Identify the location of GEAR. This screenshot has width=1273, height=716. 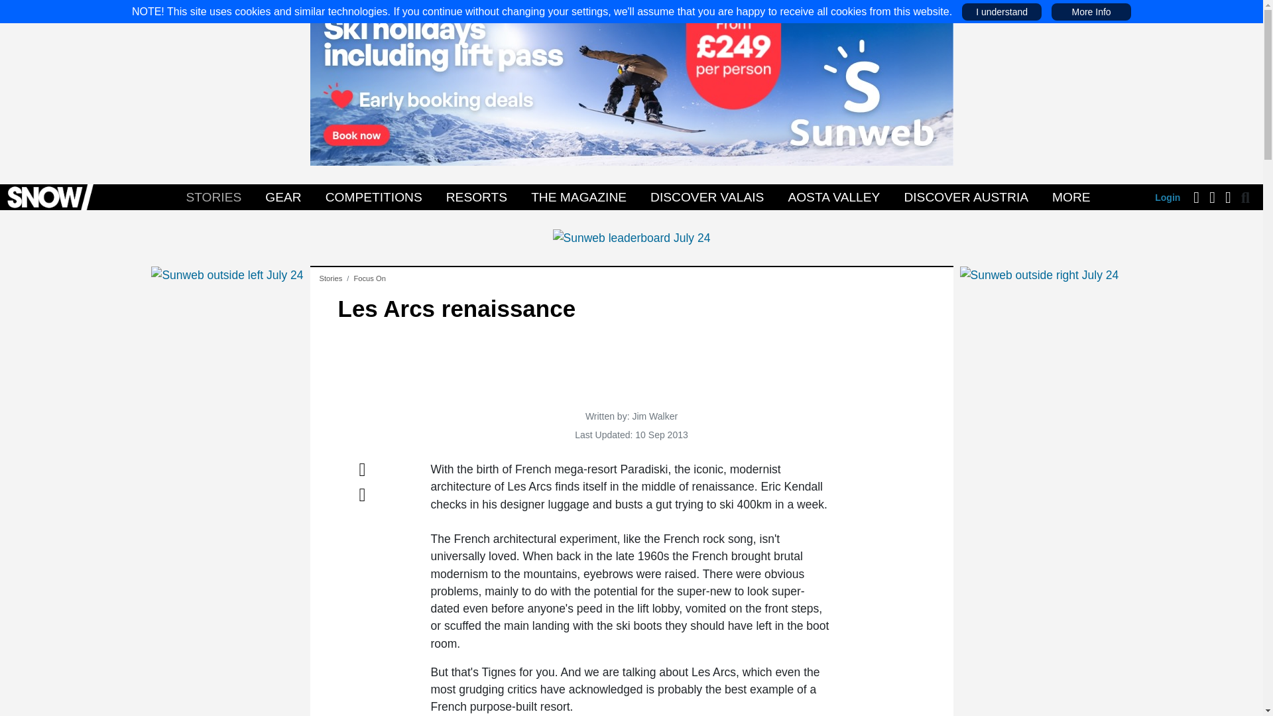
(282, 197).